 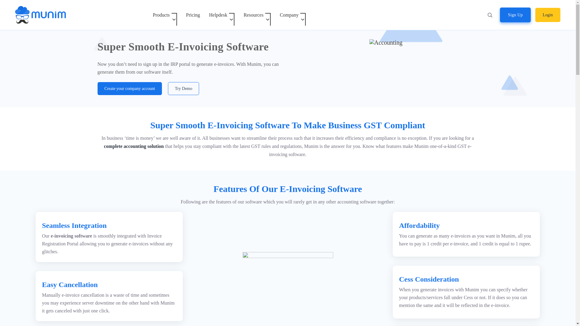 What do you see at coordinates (193, 15) in the screenshot?
I see `Pricing` at bounding box center [193, 15].